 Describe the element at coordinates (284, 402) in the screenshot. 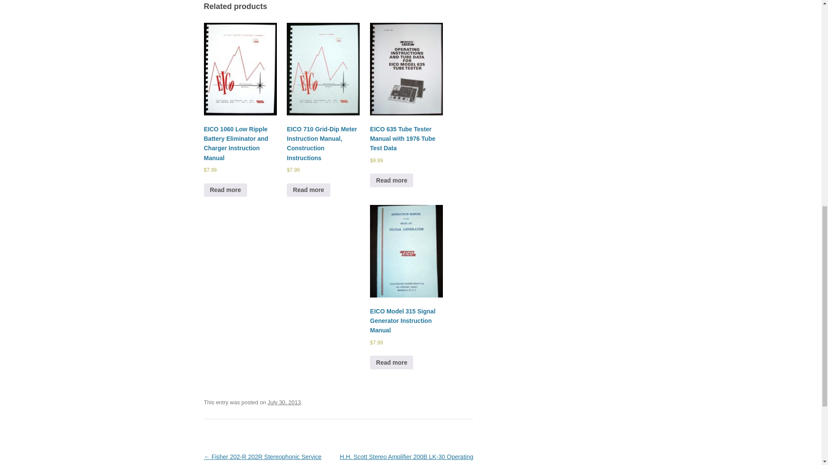

I see `July 30, 2013` at that location.